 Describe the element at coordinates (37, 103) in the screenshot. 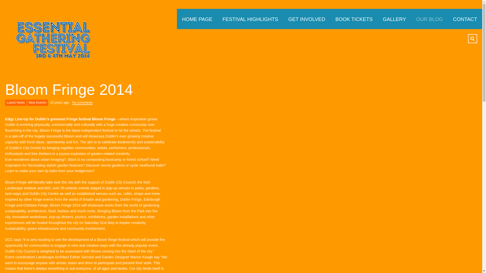

I see `New Events` at that location.